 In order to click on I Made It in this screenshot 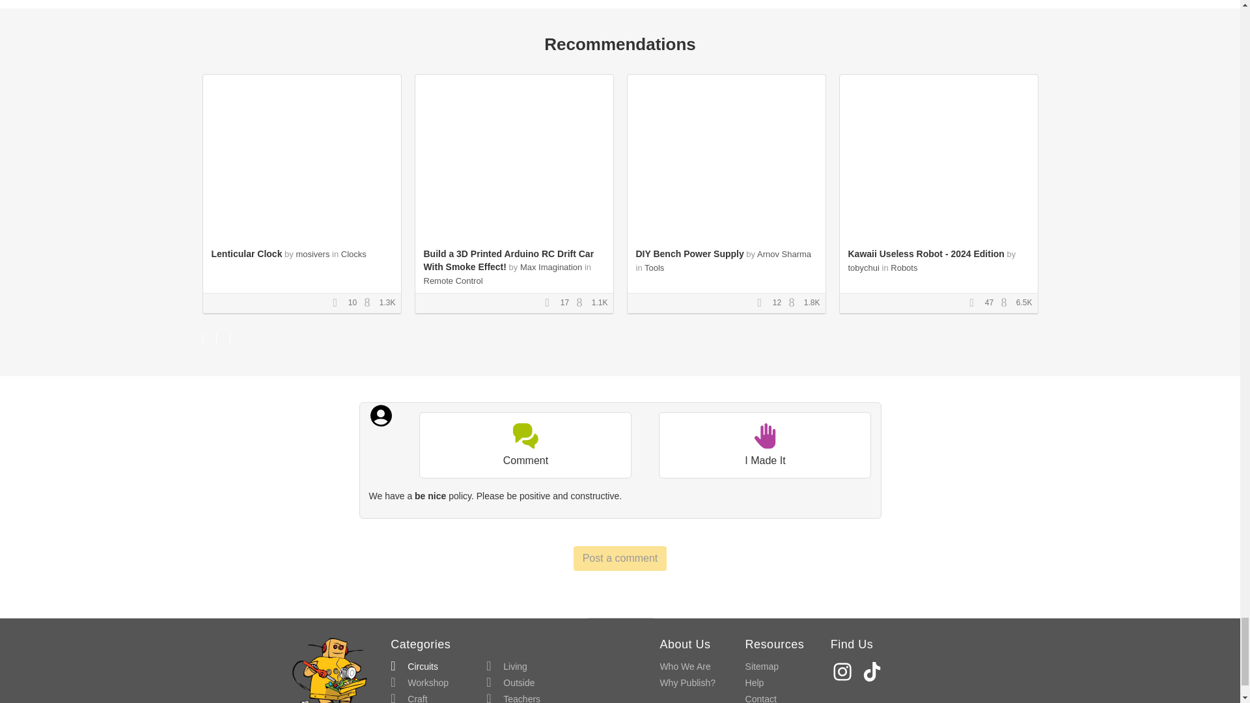, I will do `click(764, 445)`.